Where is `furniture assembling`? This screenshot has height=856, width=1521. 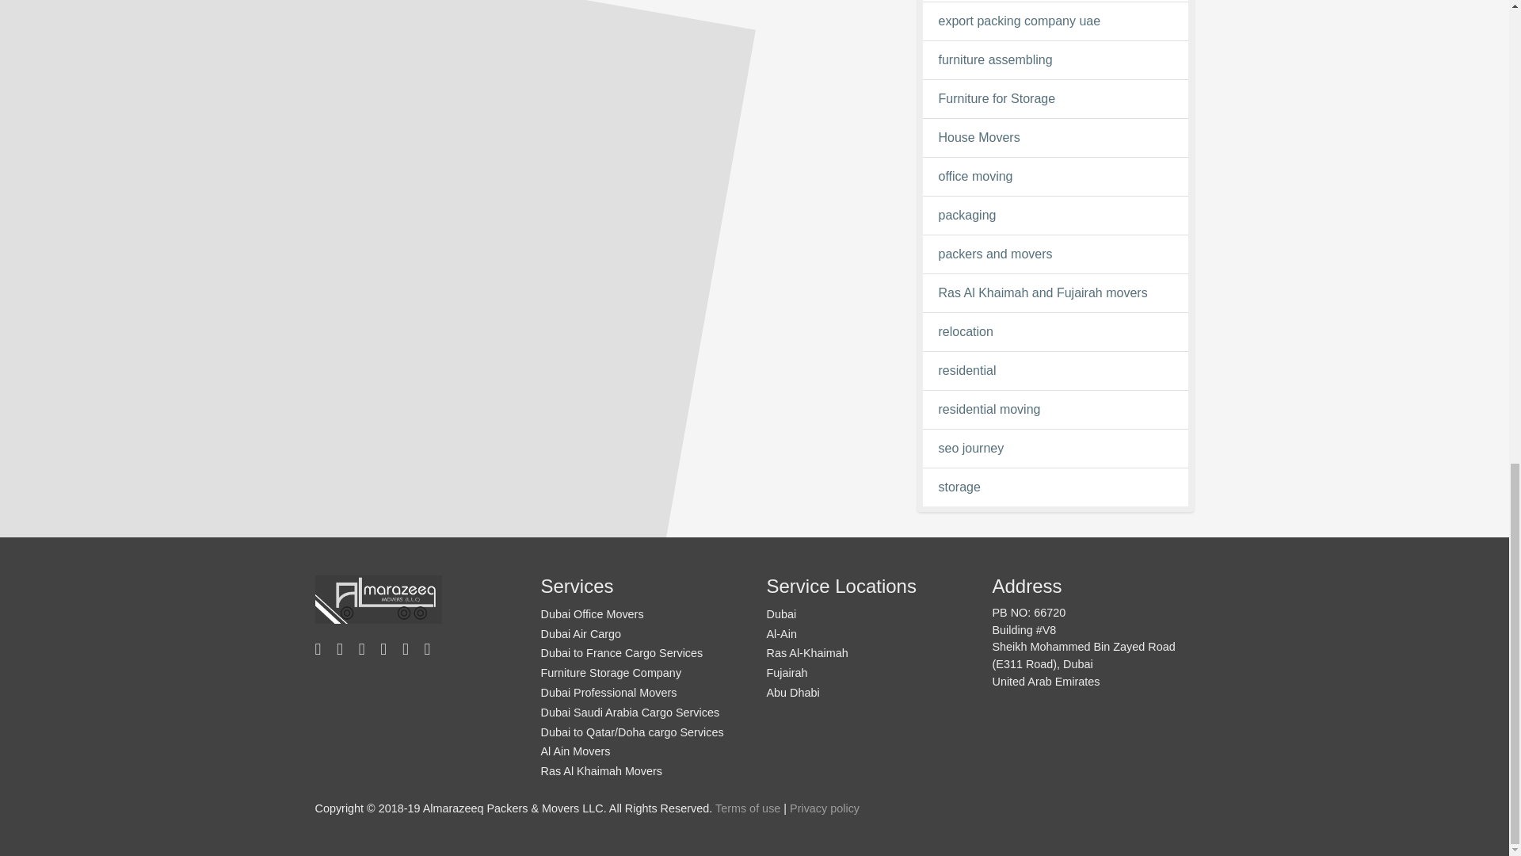 furniture assembling is located at coordinates (1055, 59).